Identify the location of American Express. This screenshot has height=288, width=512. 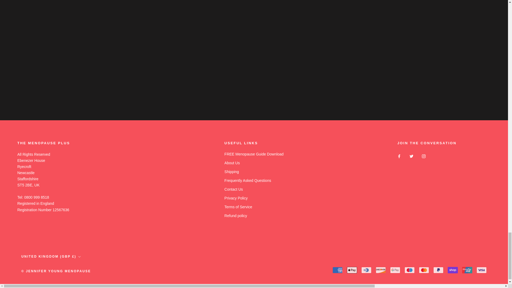
(337, 270).